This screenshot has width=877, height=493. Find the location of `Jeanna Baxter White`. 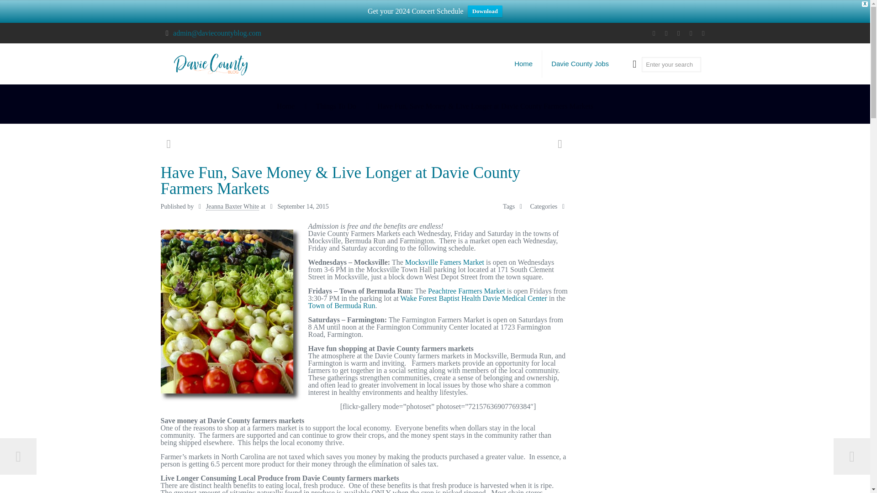

Jeanna Baxter White is located at coordinates (232, 206).